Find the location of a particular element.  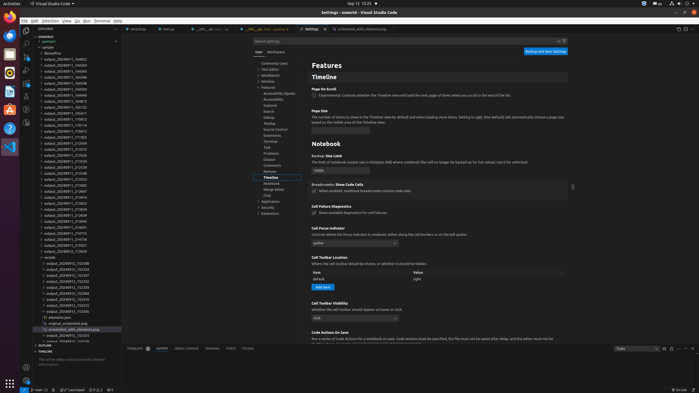

Terminal, group is located at coordinates (277, 141).